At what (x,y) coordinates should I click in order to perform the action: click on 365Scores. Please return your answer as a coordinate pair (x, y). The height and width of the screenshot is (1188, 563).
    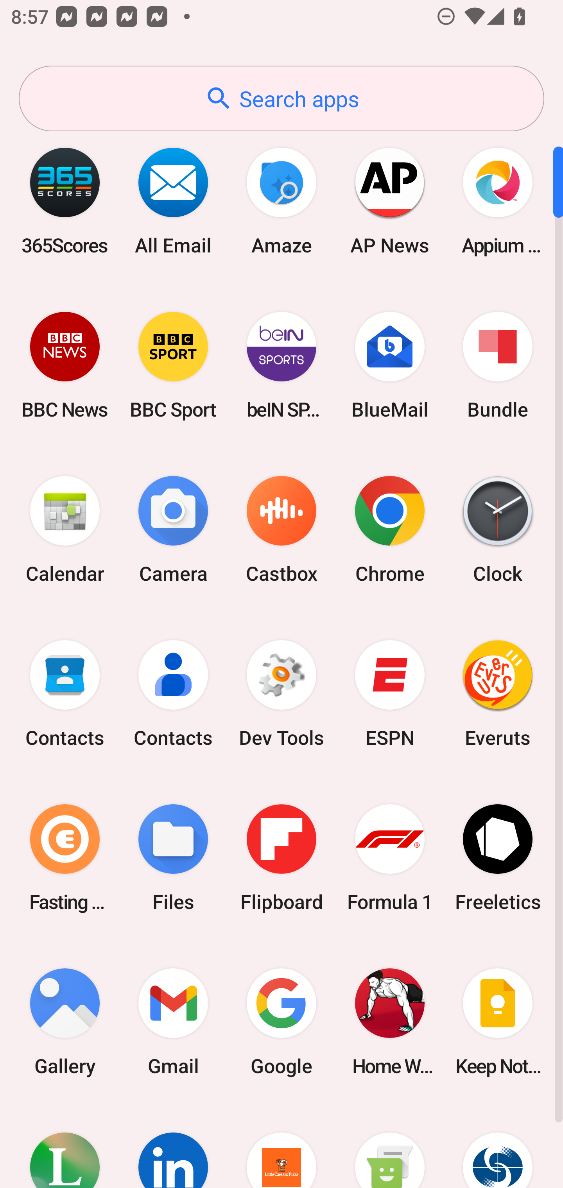
    Looking at the image, I should click on (65, 201).